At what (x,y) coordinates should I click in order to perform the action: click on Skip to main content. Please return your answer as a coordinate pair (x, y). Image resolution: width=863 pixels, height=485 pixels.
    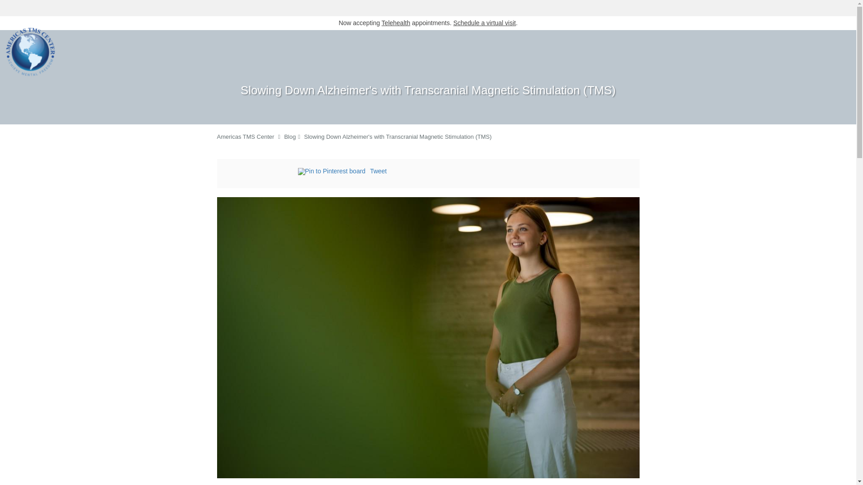
    Looking at the image, I should click on (44, 21).